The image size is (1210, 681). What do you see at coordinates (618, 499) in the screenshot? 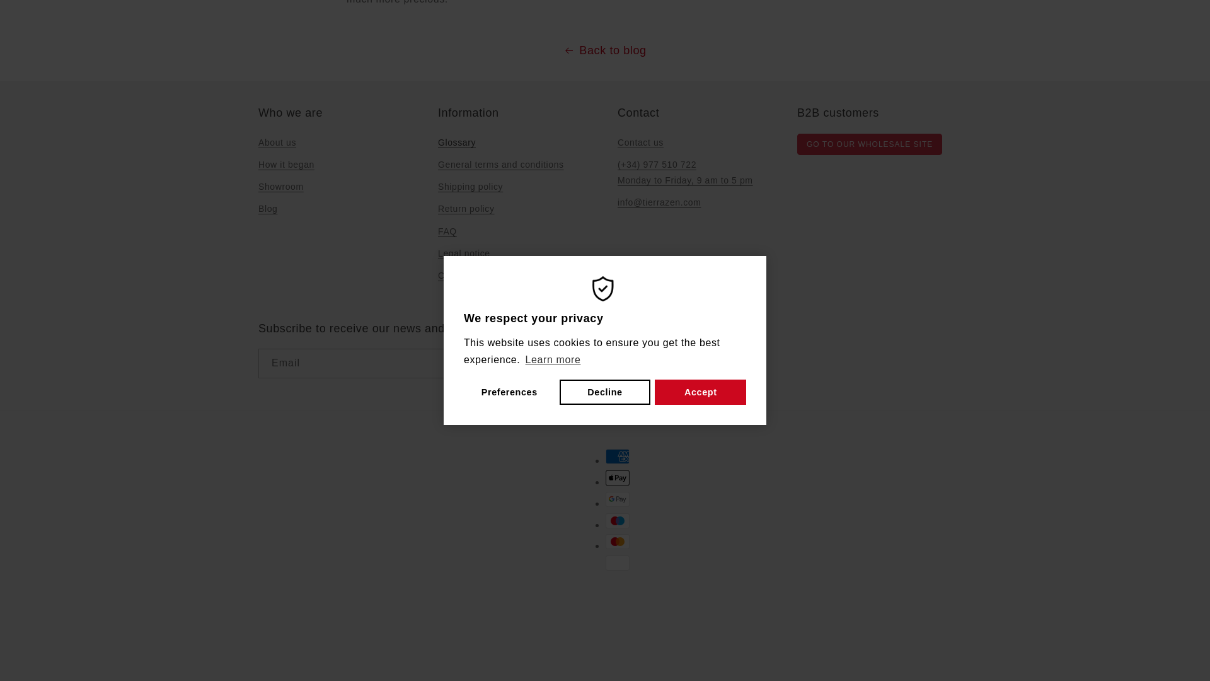
I see `Google Pay` at bounding box center [618, 499].